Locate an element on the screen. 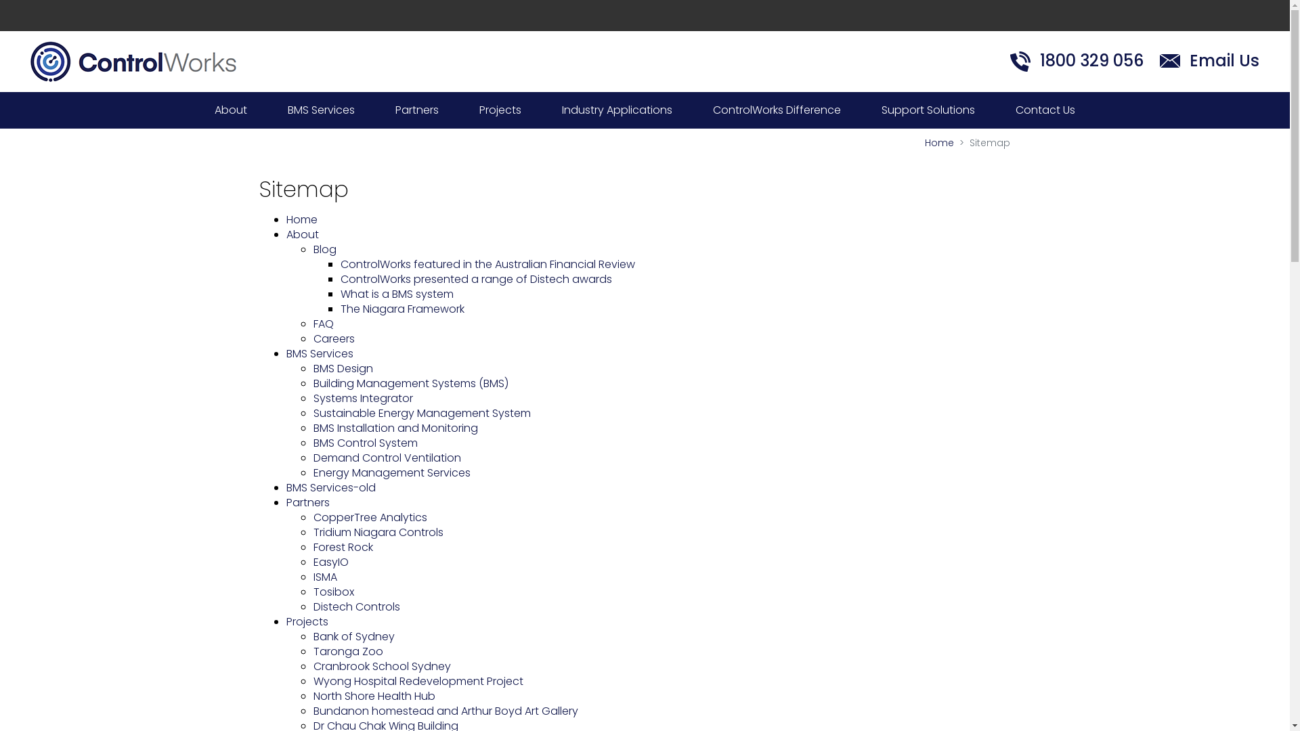  BMS Services is located at coordinates (321, 110).